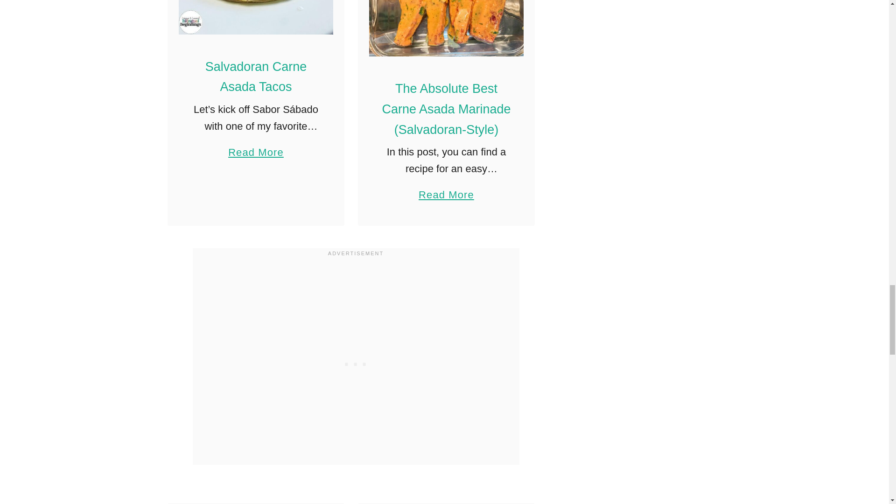 Image resolution: width=896 pixels, height=504 pixels. I want to click on Salvadoran Carne Asada Tacos, so click(256, 17).